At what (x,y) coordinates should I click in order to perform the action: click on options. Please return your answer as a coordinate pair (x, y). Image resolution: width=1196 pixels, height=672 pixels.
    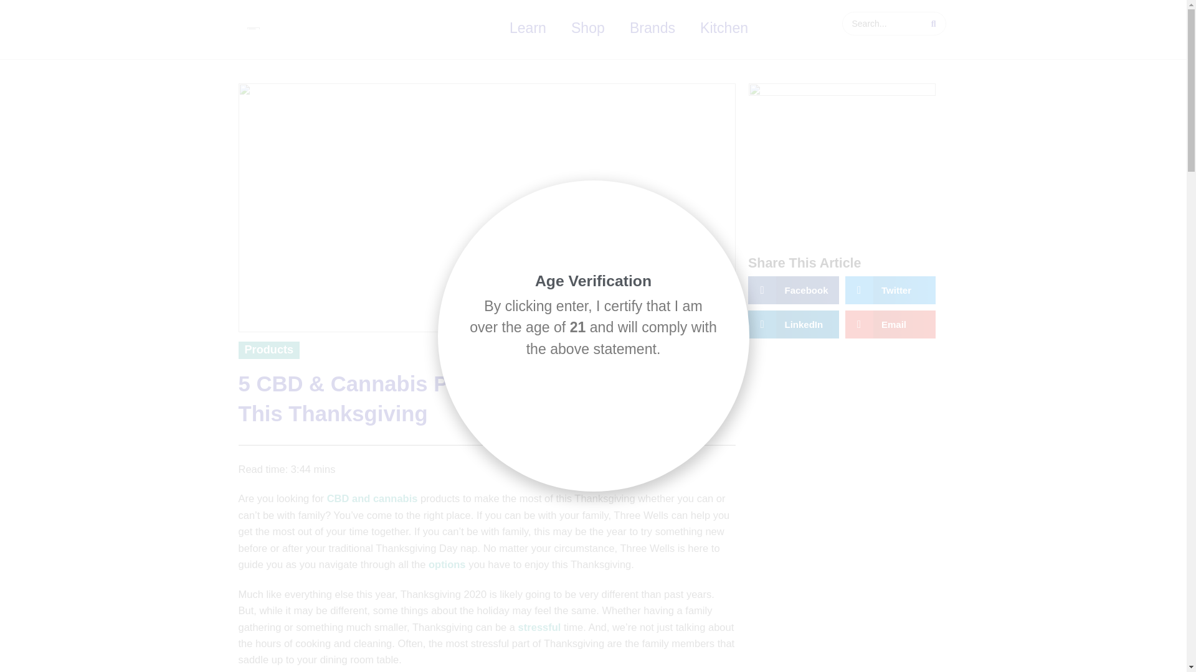
    Looking at the image, I should click on (447, 564).